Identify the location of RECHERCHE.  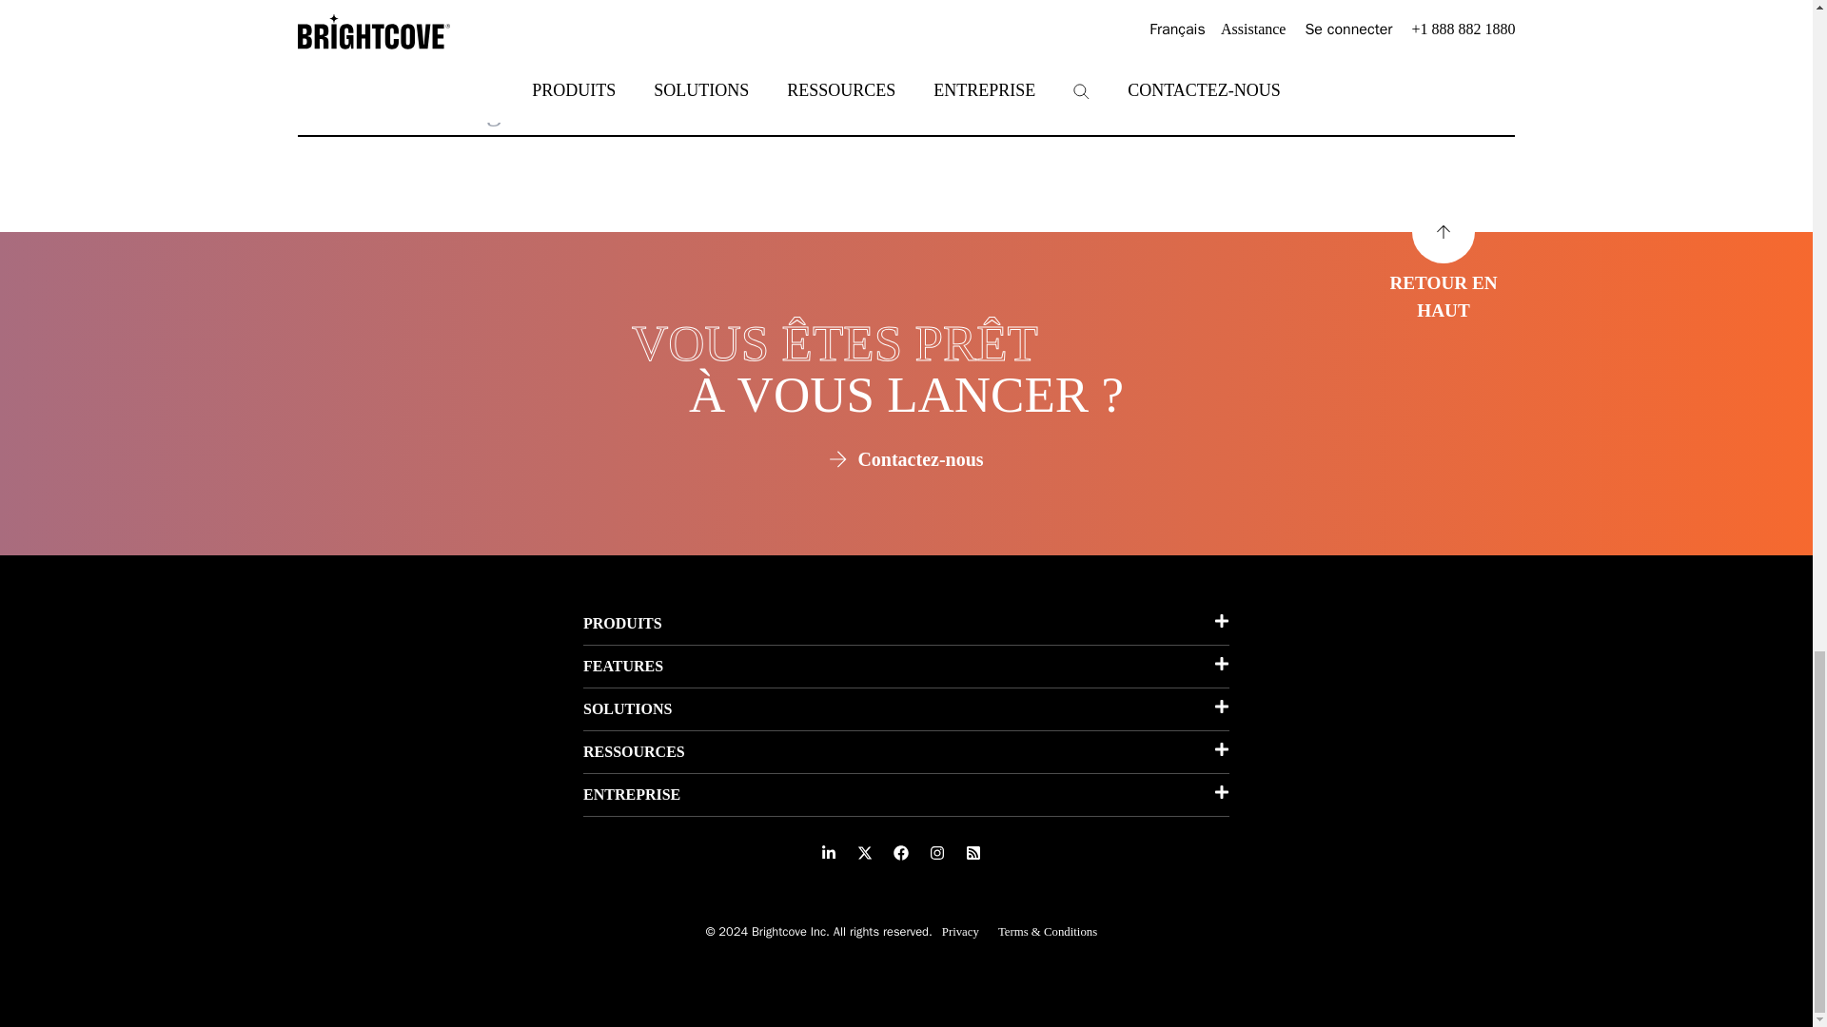
(1414, 114).